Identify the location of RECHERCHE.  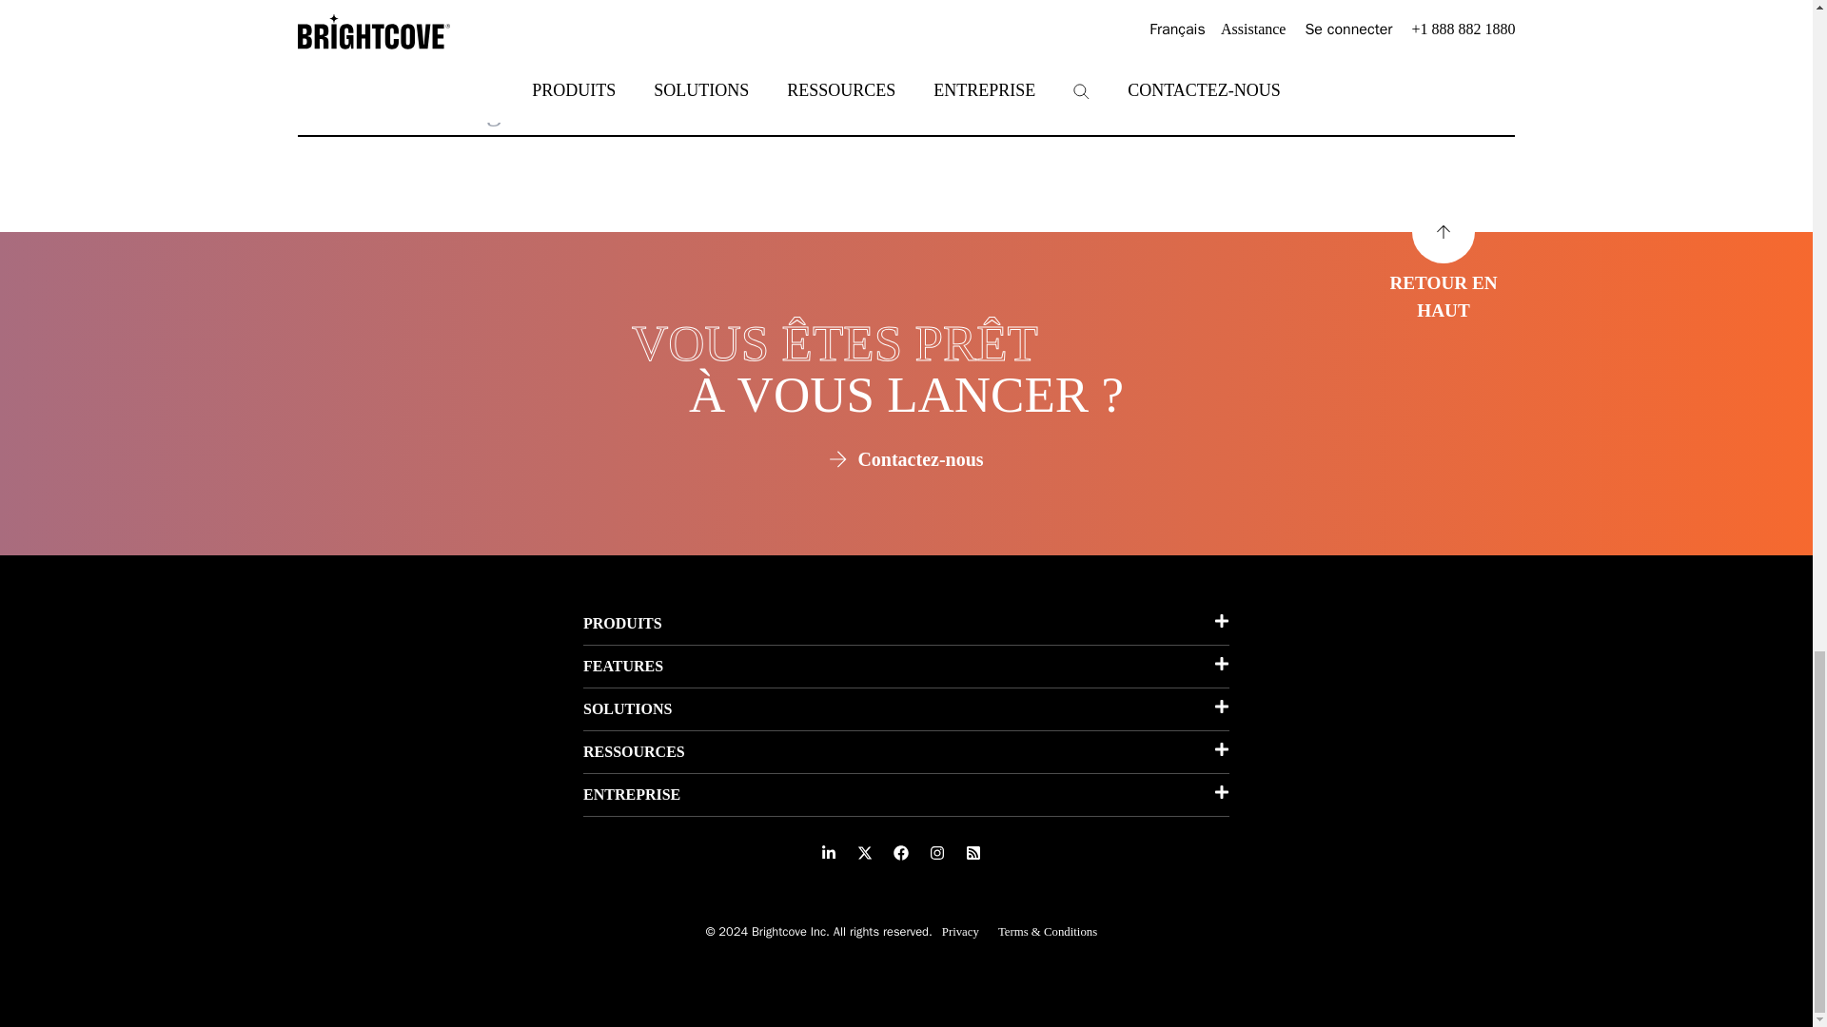
(1414, 114).